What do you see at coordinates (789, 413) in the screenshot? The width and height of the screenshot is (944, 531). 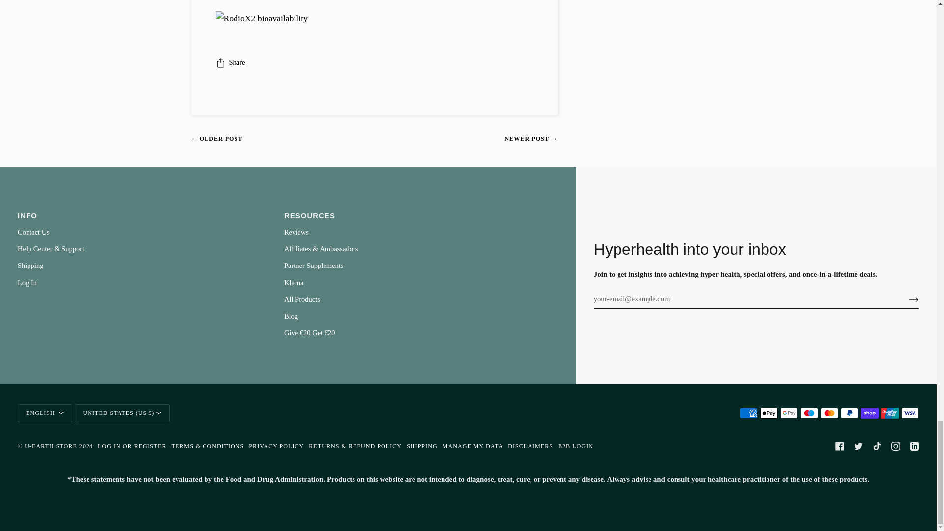 I see `GOOGLE PAY` at bounding box center [789, 413].